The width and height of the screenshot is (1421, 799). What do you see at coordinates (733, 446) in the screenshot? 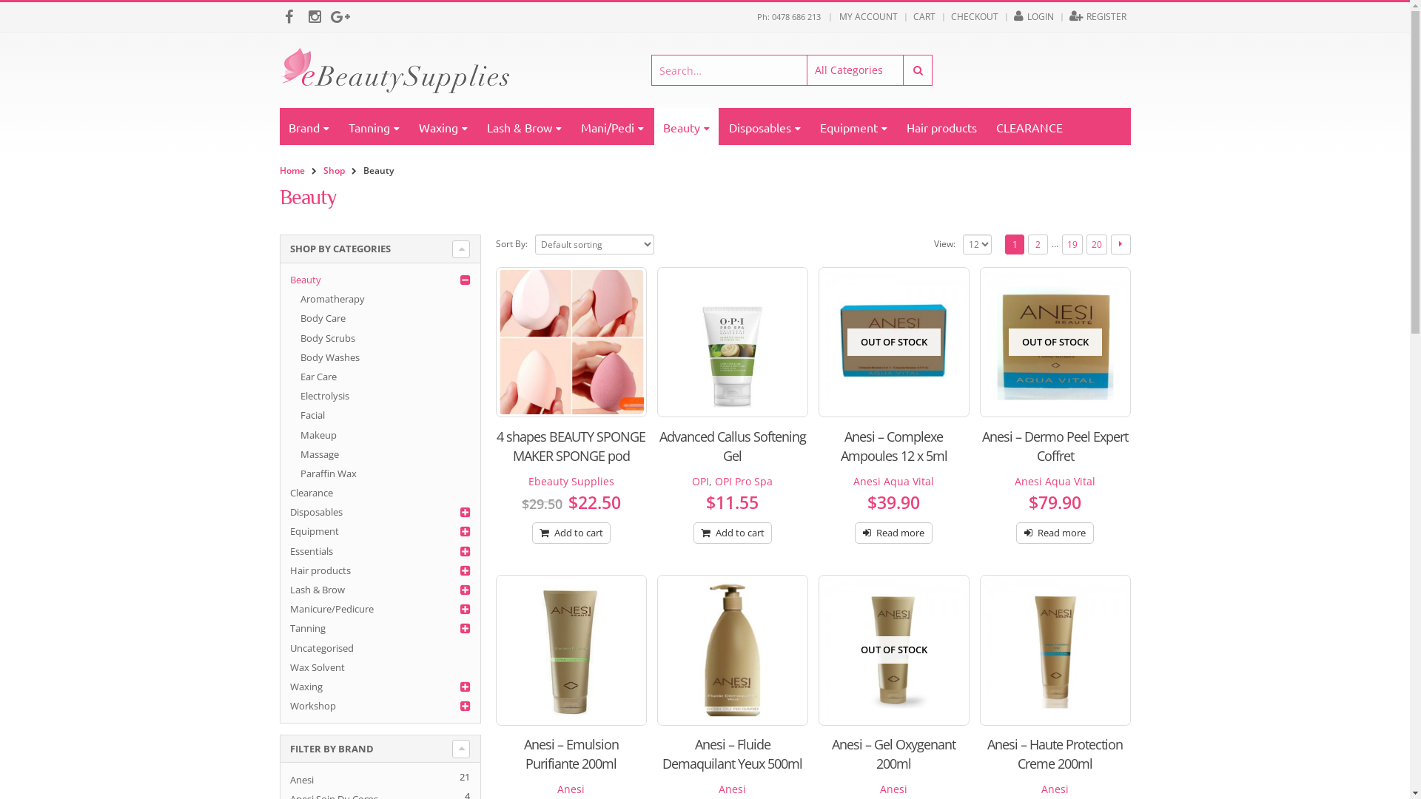
I see `Advanced Callus Softening Gel` at bounding box center [733, 446].